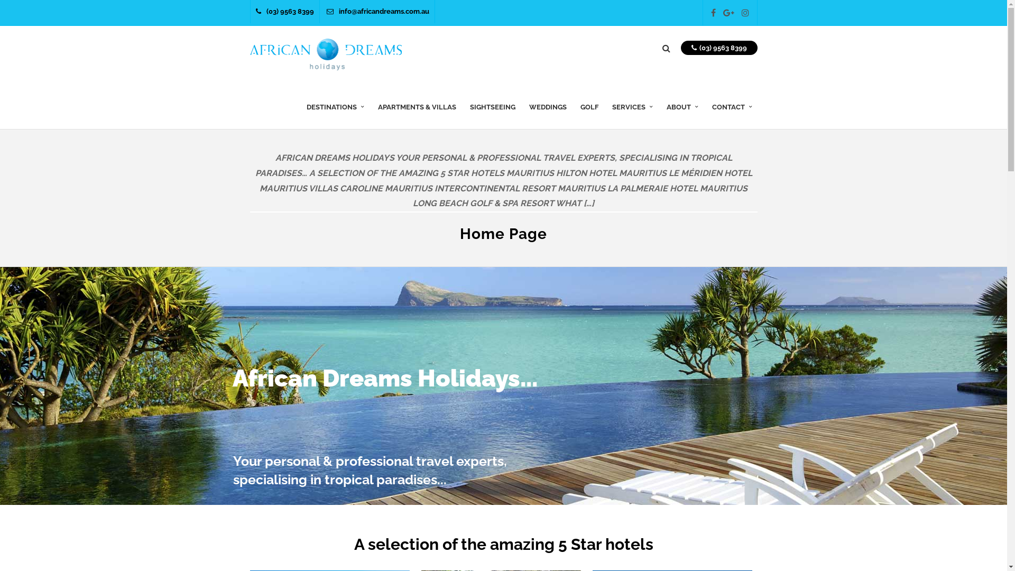 The height and width of the screenshot is (571, 1015). Describe the element at coordinates (589, 115) in the screenshot. I see `GOLF` at that location.